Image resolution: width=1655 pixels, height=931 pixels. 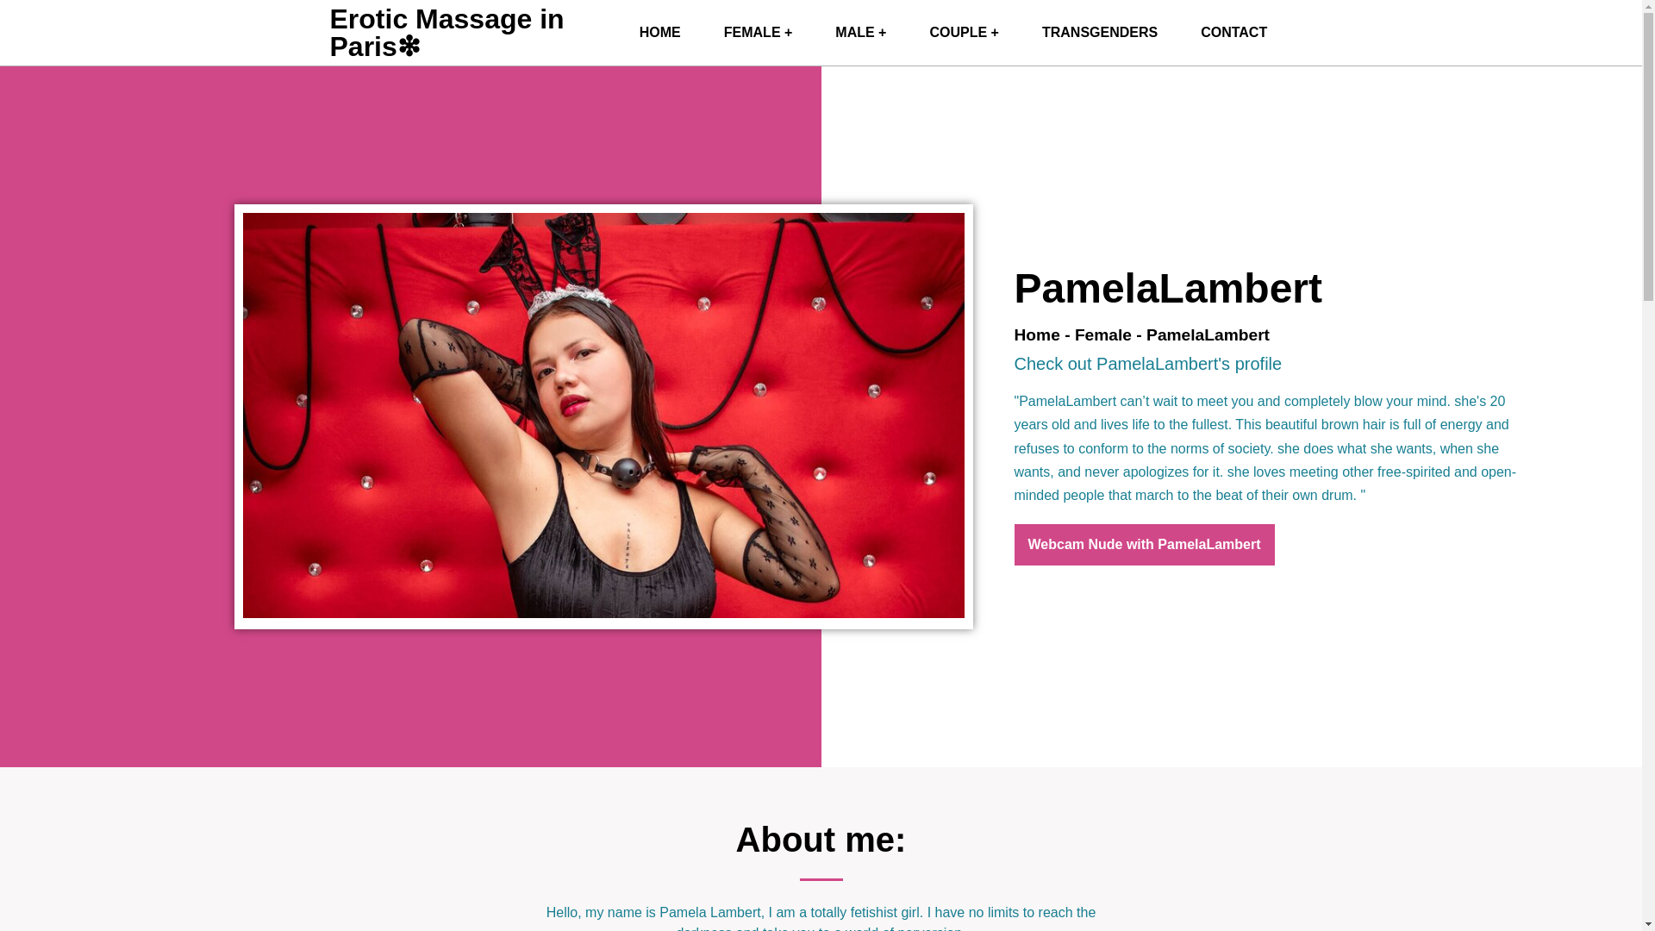 I want to click on Female, so click(x=1103, y=334).